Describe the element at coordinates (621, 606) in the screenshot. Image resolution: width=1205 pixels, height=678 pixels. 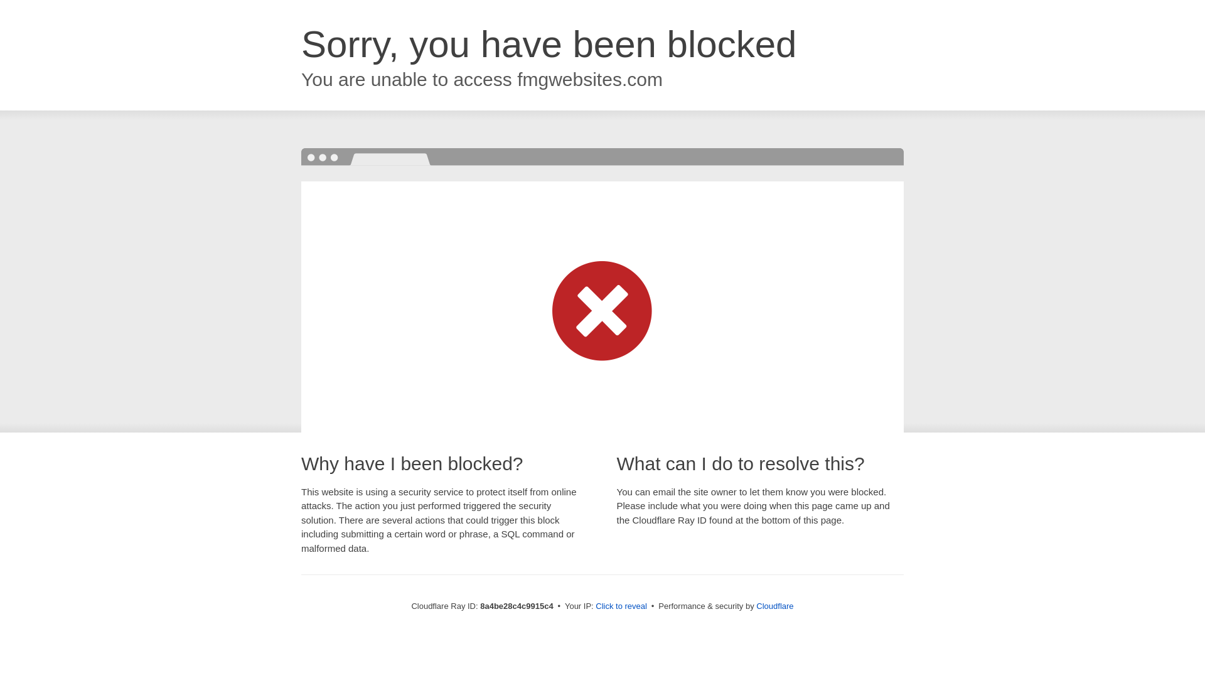
I see `Click to reveal` at that location.